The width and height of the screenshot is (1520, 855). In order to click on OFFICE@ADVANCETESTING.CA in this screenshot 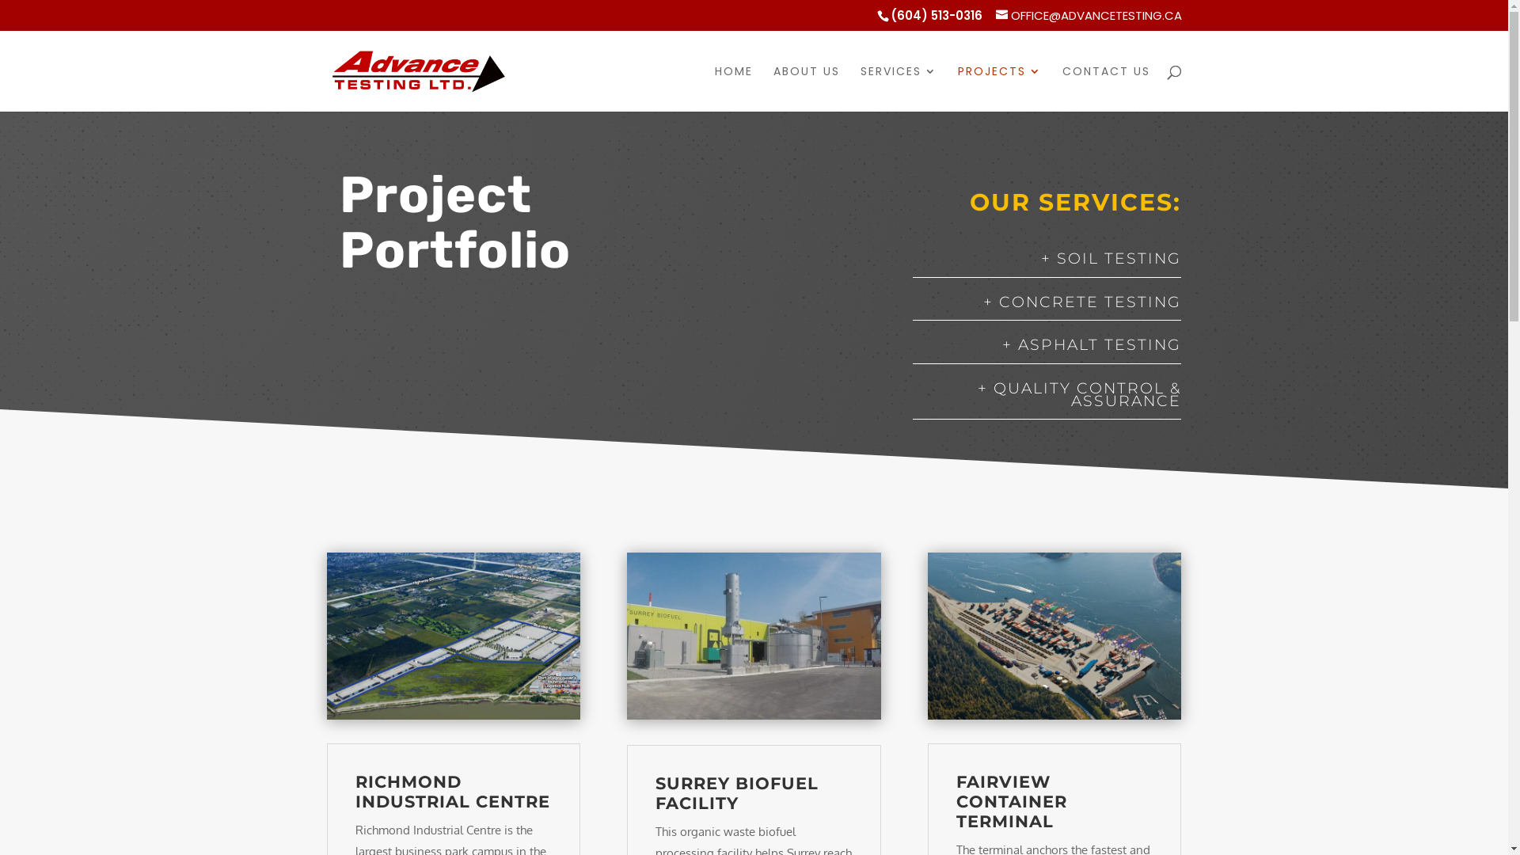, I will do `click(1089, 16)`.